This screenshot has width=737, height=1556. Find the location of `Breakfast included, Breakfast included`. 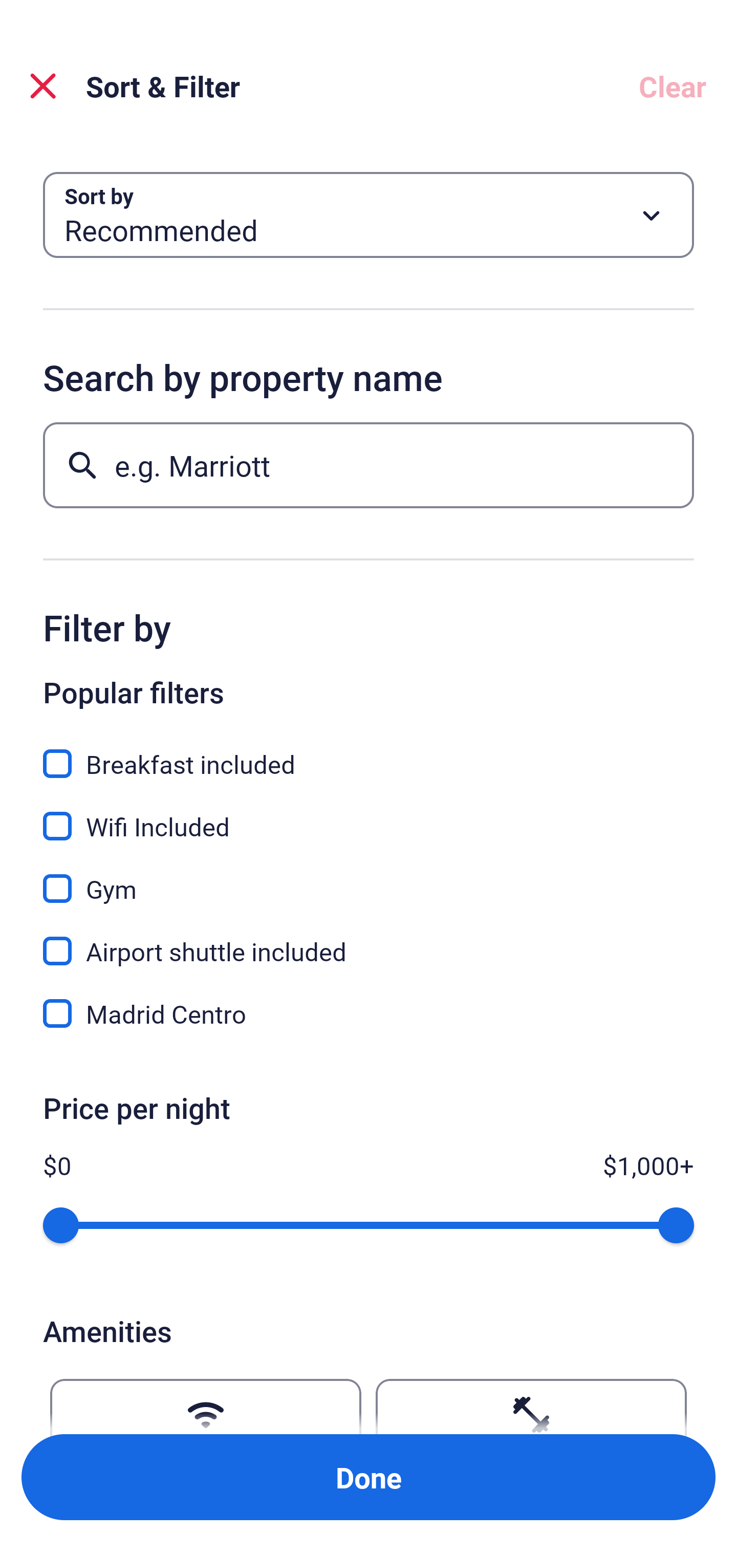

Breakfast included, Breakfast included is located at coordinates (368, 752).